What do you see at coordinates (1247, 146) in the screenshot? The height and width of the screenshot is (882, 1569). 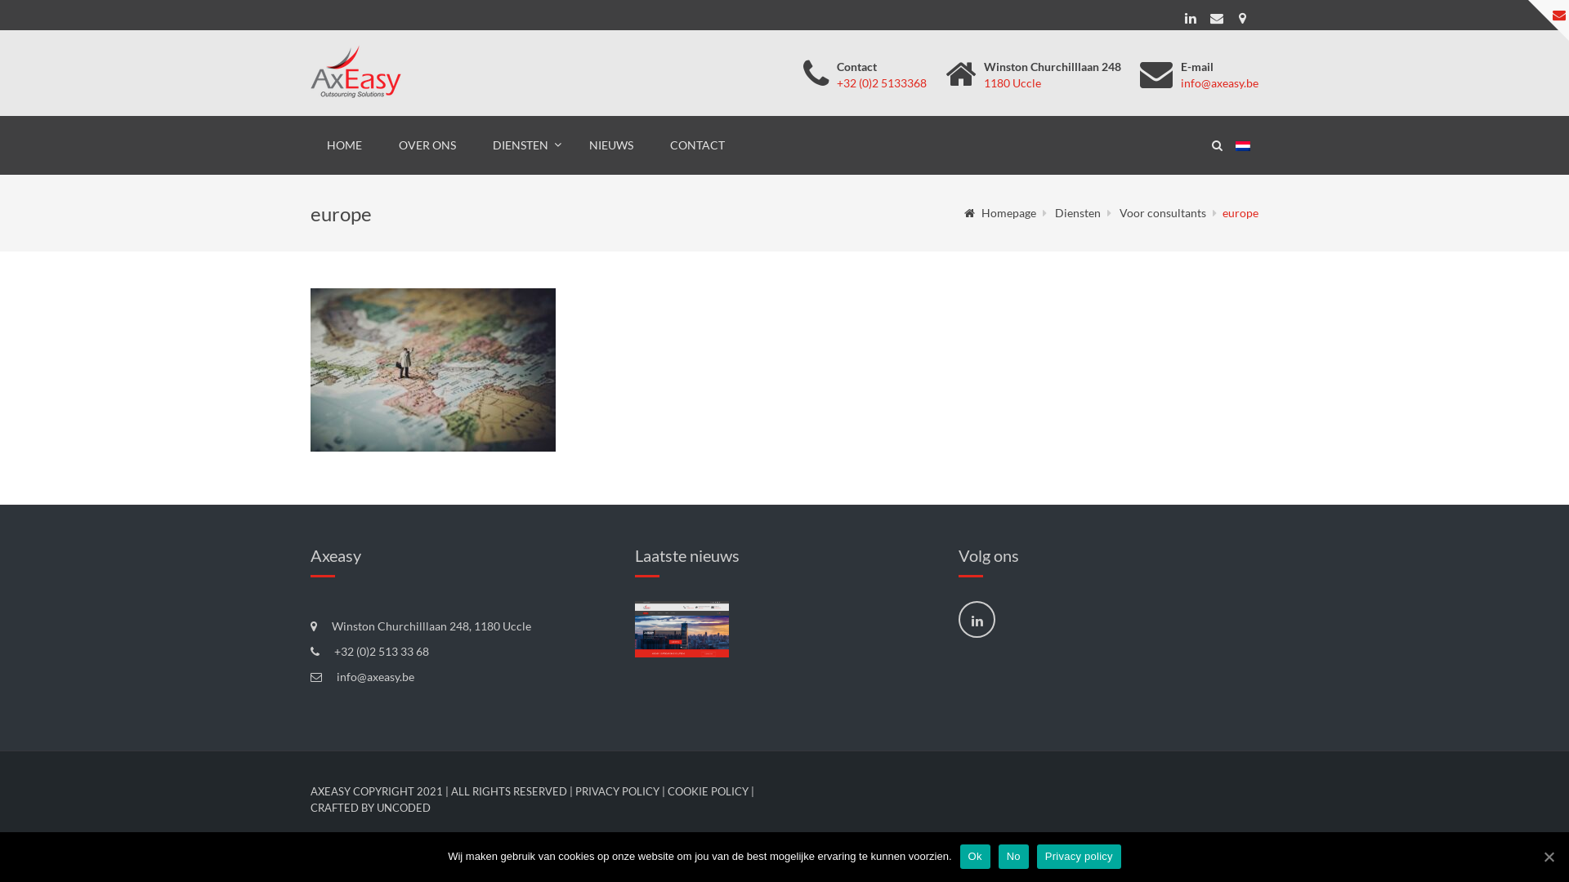 I see `Nederlands` at bounding box center [1247, 146].